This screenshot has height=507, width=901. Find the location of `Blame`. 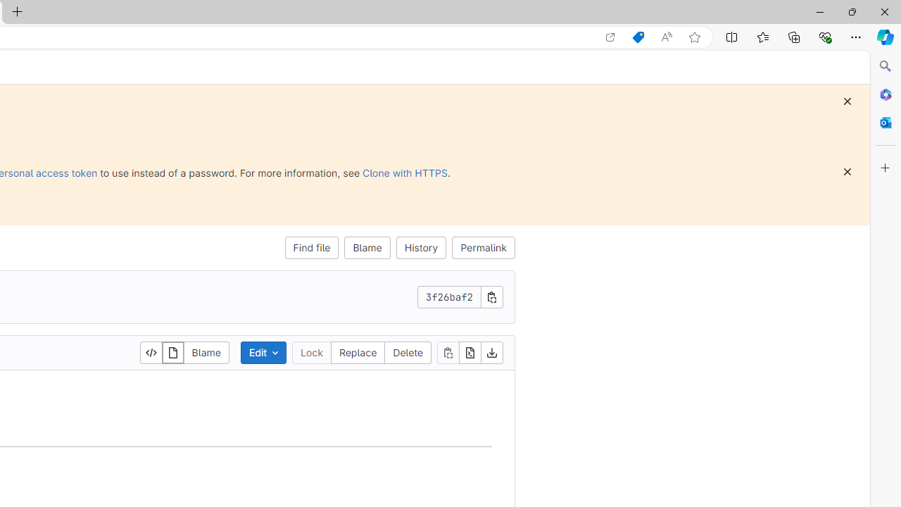

Blame is located at coordinates (206, 352).